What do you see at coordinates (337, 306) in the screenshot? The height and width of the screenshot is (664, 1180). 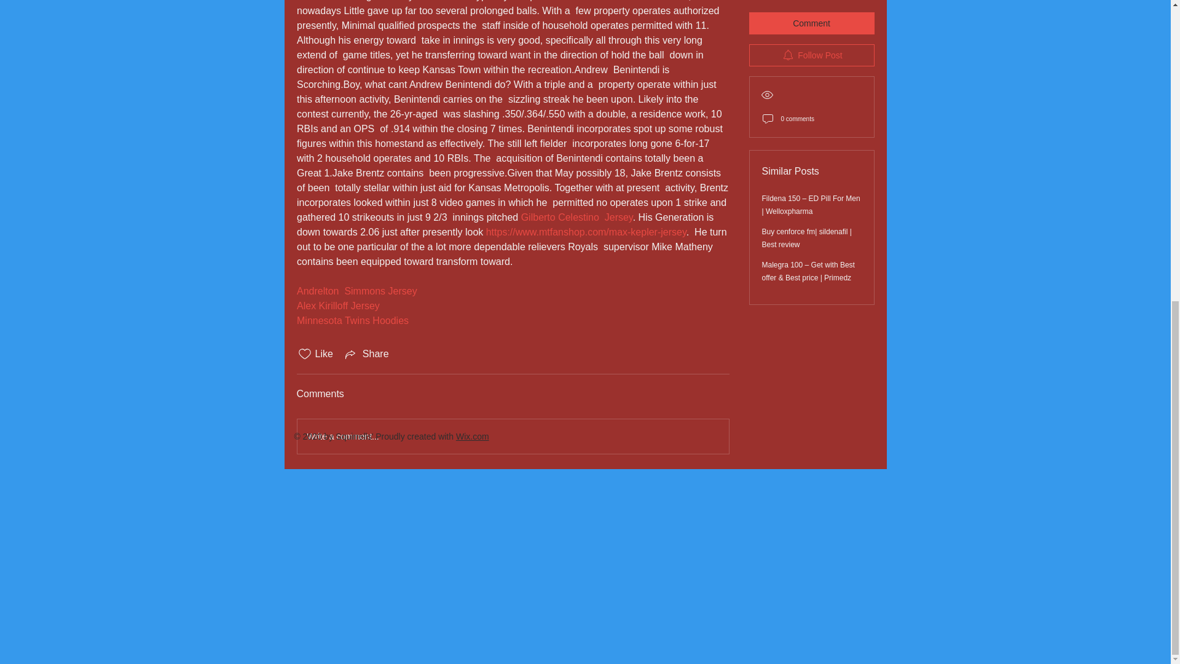 I see `Alex Kirilloff Jersey` at bounding box center [337, 306].